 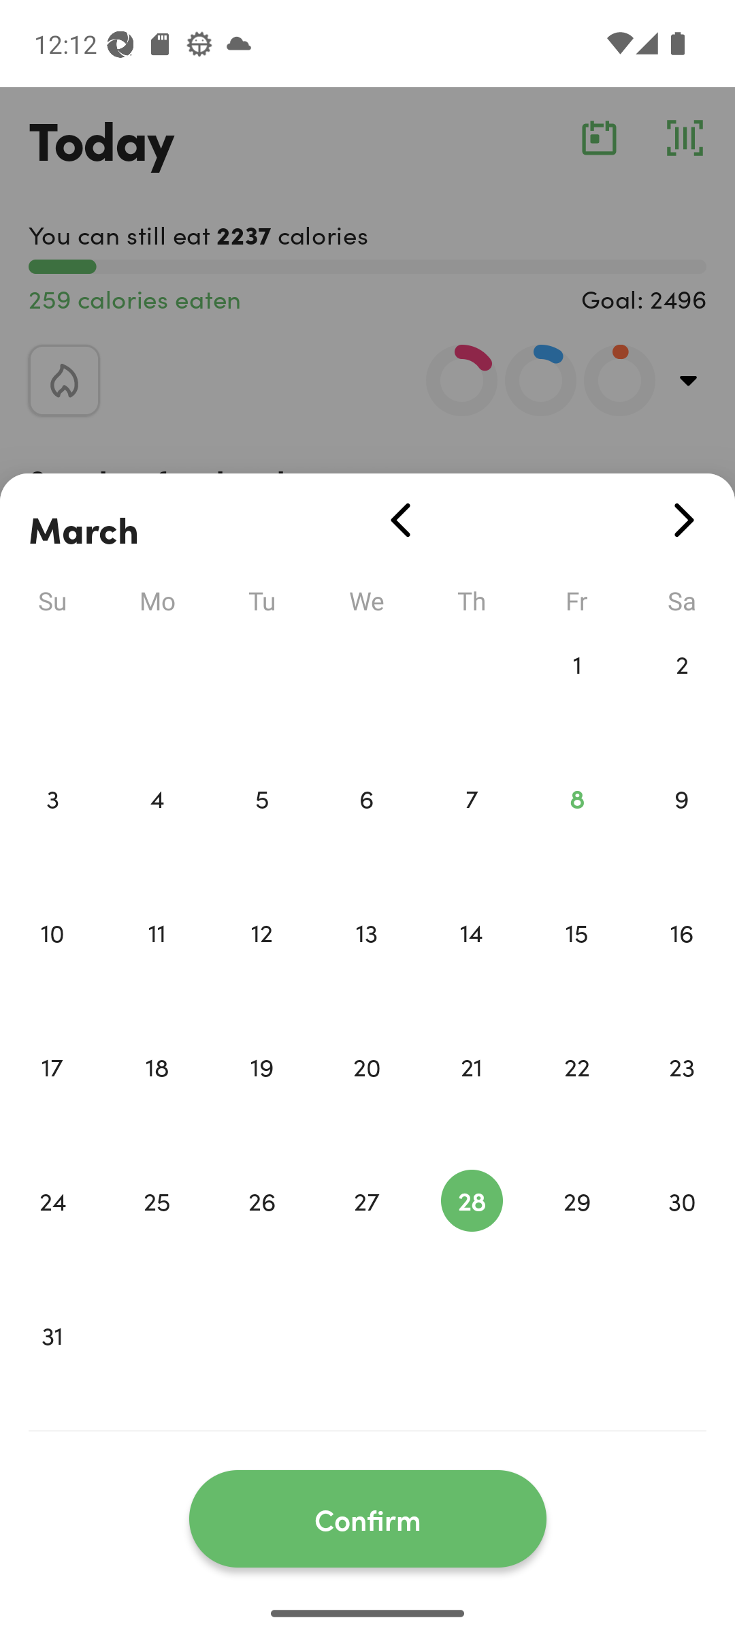 I want to click on 11, so click(x=157, y=961).